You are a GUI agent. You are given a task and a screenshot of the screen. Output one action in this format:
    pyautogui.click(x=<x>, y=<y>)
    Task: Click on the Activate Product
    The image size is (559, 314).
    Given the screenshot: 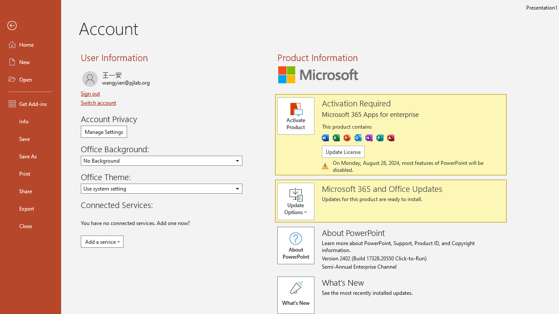 What is the action you would take?
    pyautogui.click(x=295, y=116)
    